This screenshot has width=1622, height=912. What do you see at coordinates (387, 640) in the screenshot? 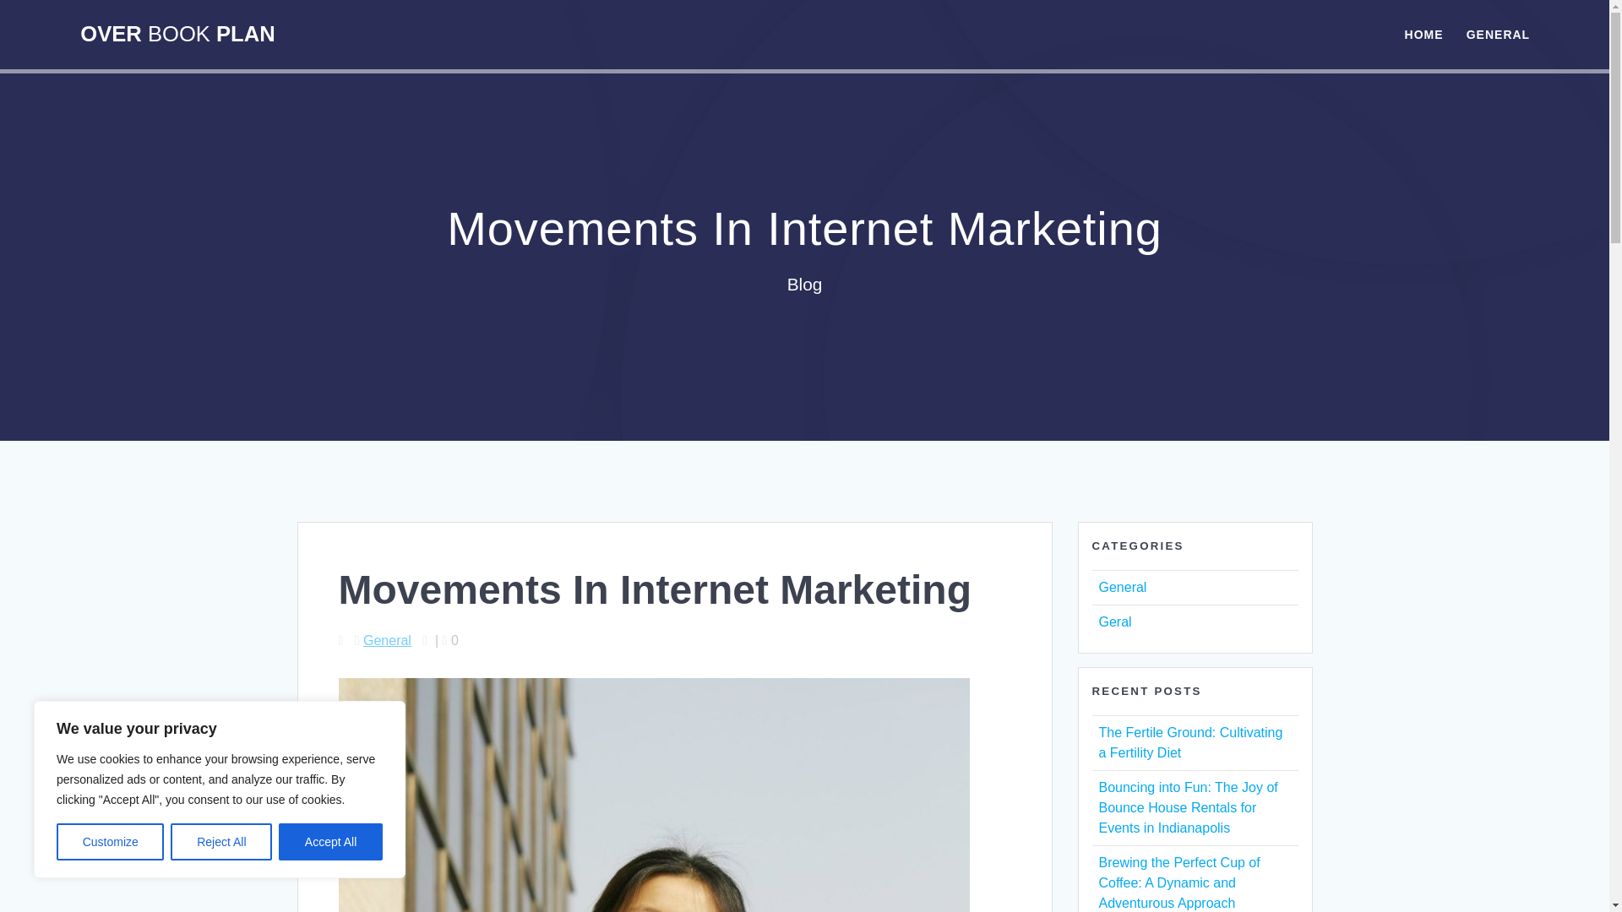
I see `General` at bounding box center [387, 640].